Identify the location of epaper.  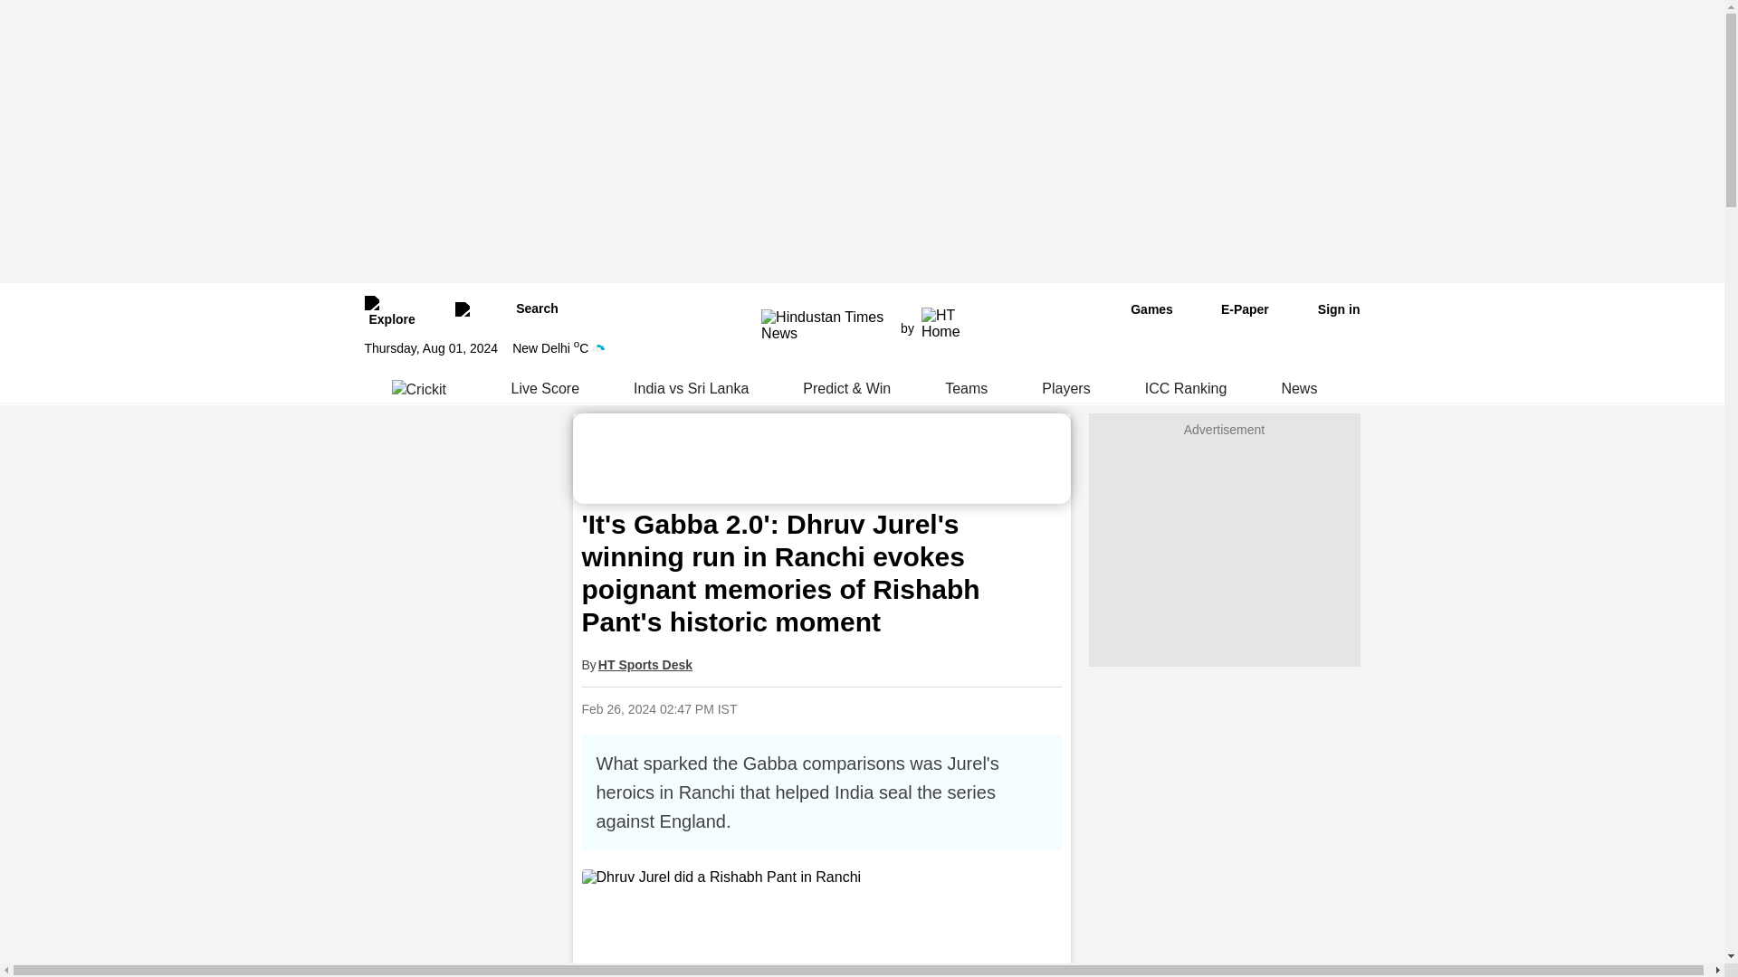
(1235, 309).